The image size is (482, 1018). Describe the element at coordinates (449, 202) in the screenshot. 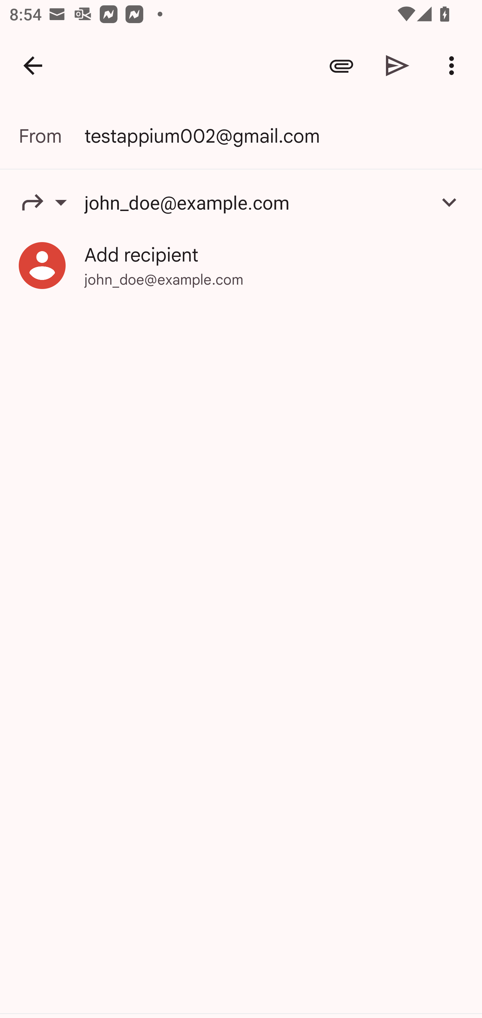

I see `Add Cc/Bcc` at that location.